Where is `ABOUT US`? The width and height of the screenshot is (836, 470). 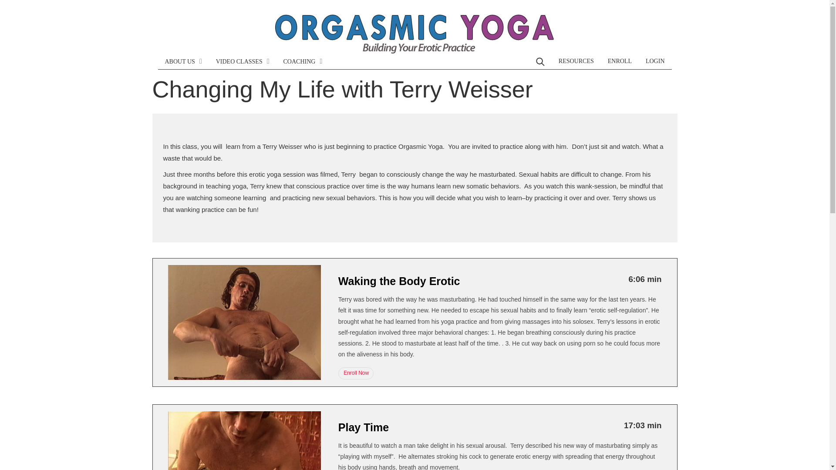 ABOUT US is located at coordinates (183, 61).